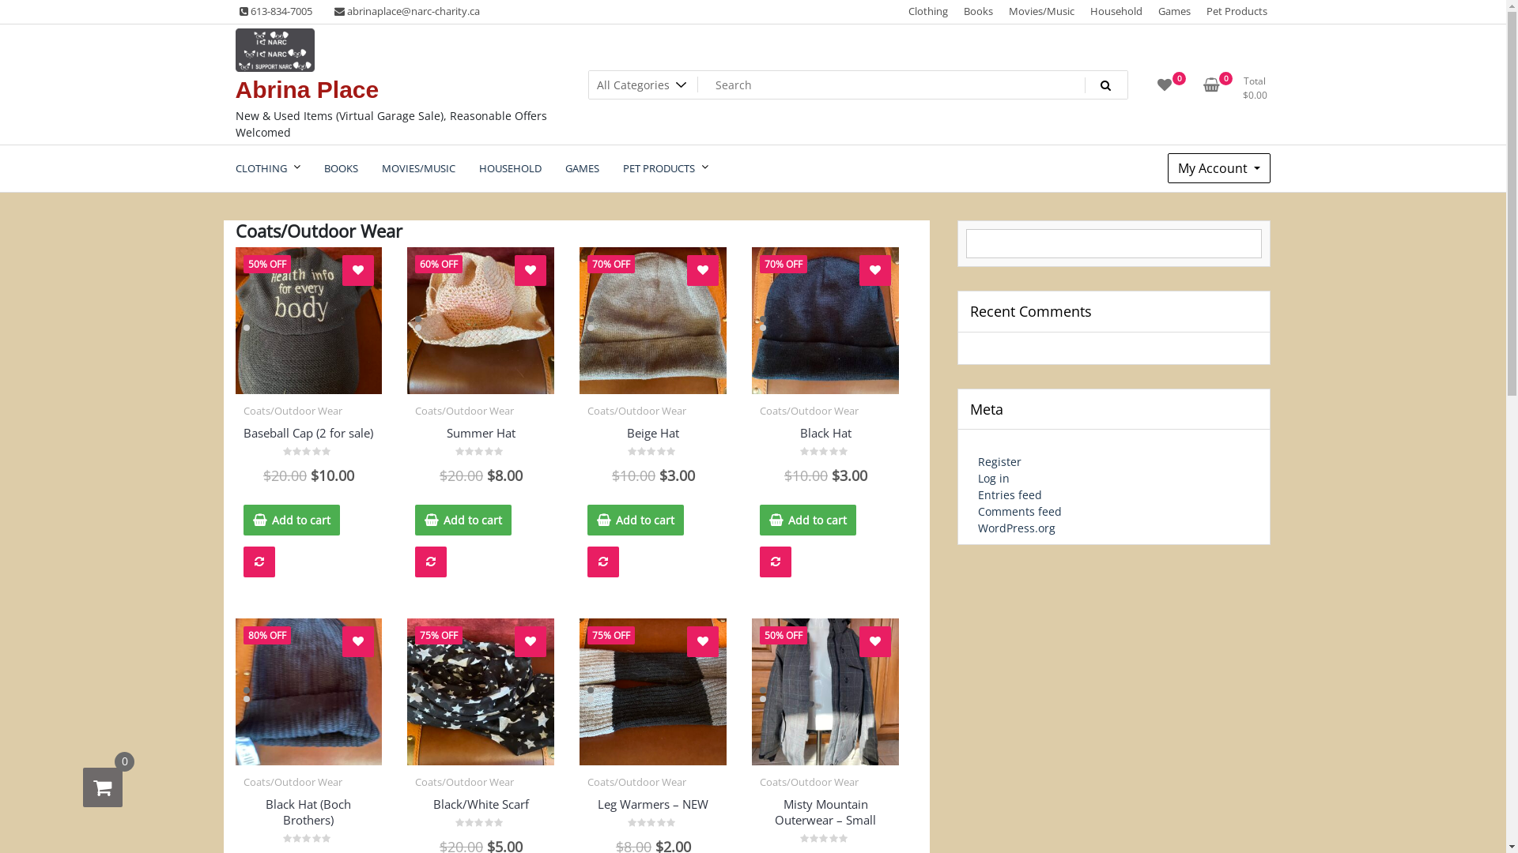 This screenshot has width=1518, height=853. I want to click on 70% OFF, so click(653, 321).